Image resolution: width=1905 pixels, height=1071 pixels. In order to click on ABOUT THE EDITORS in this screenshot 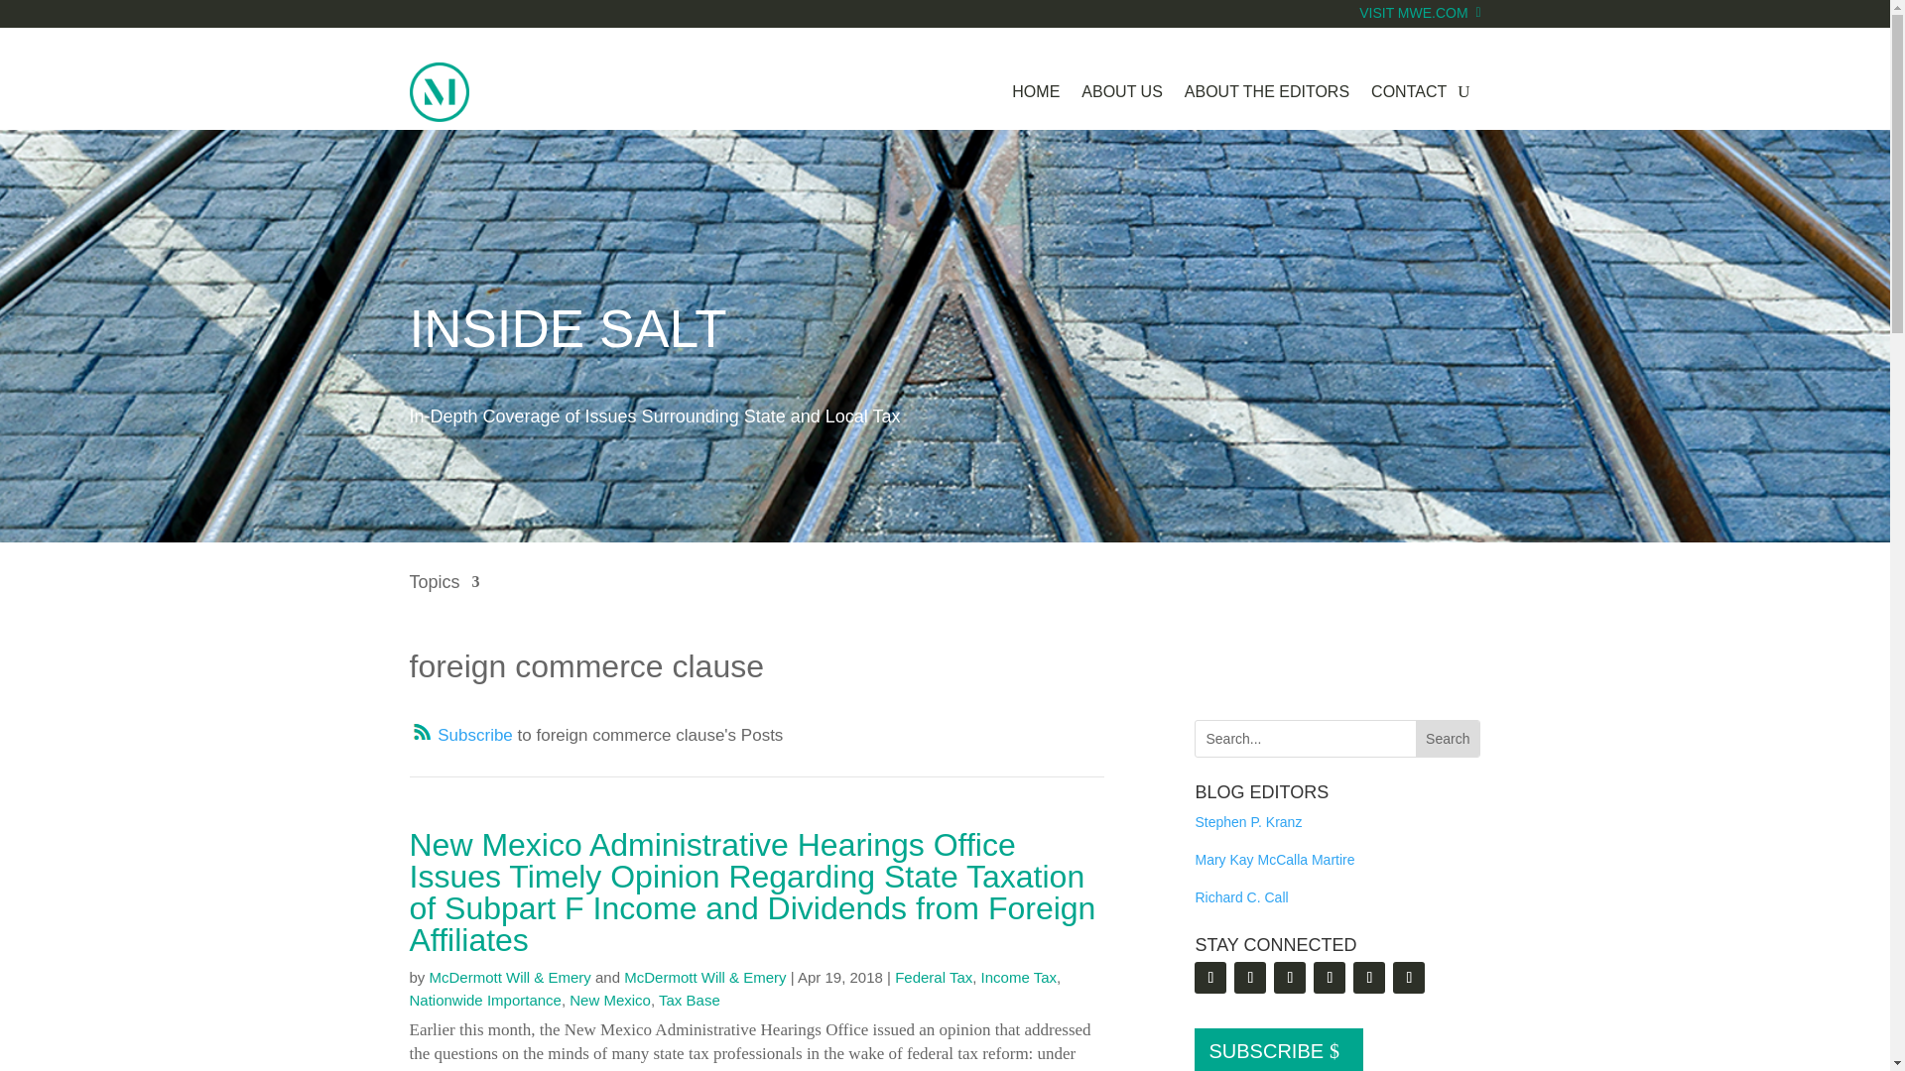, I will do `click(1266, 91)`.